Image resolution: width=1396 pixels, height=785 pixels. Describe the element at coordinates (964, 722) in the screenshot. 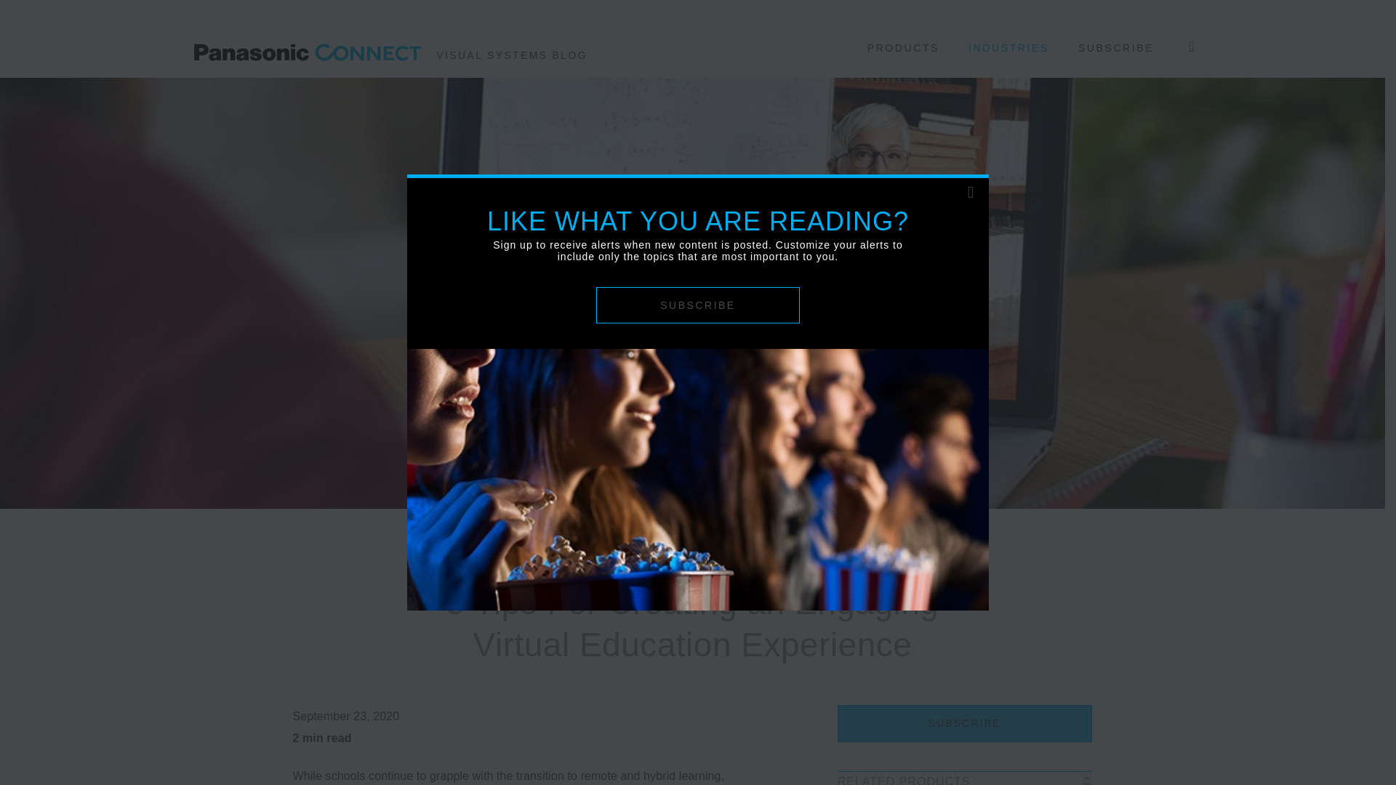

I see `SUBSCRIBE` at that location.